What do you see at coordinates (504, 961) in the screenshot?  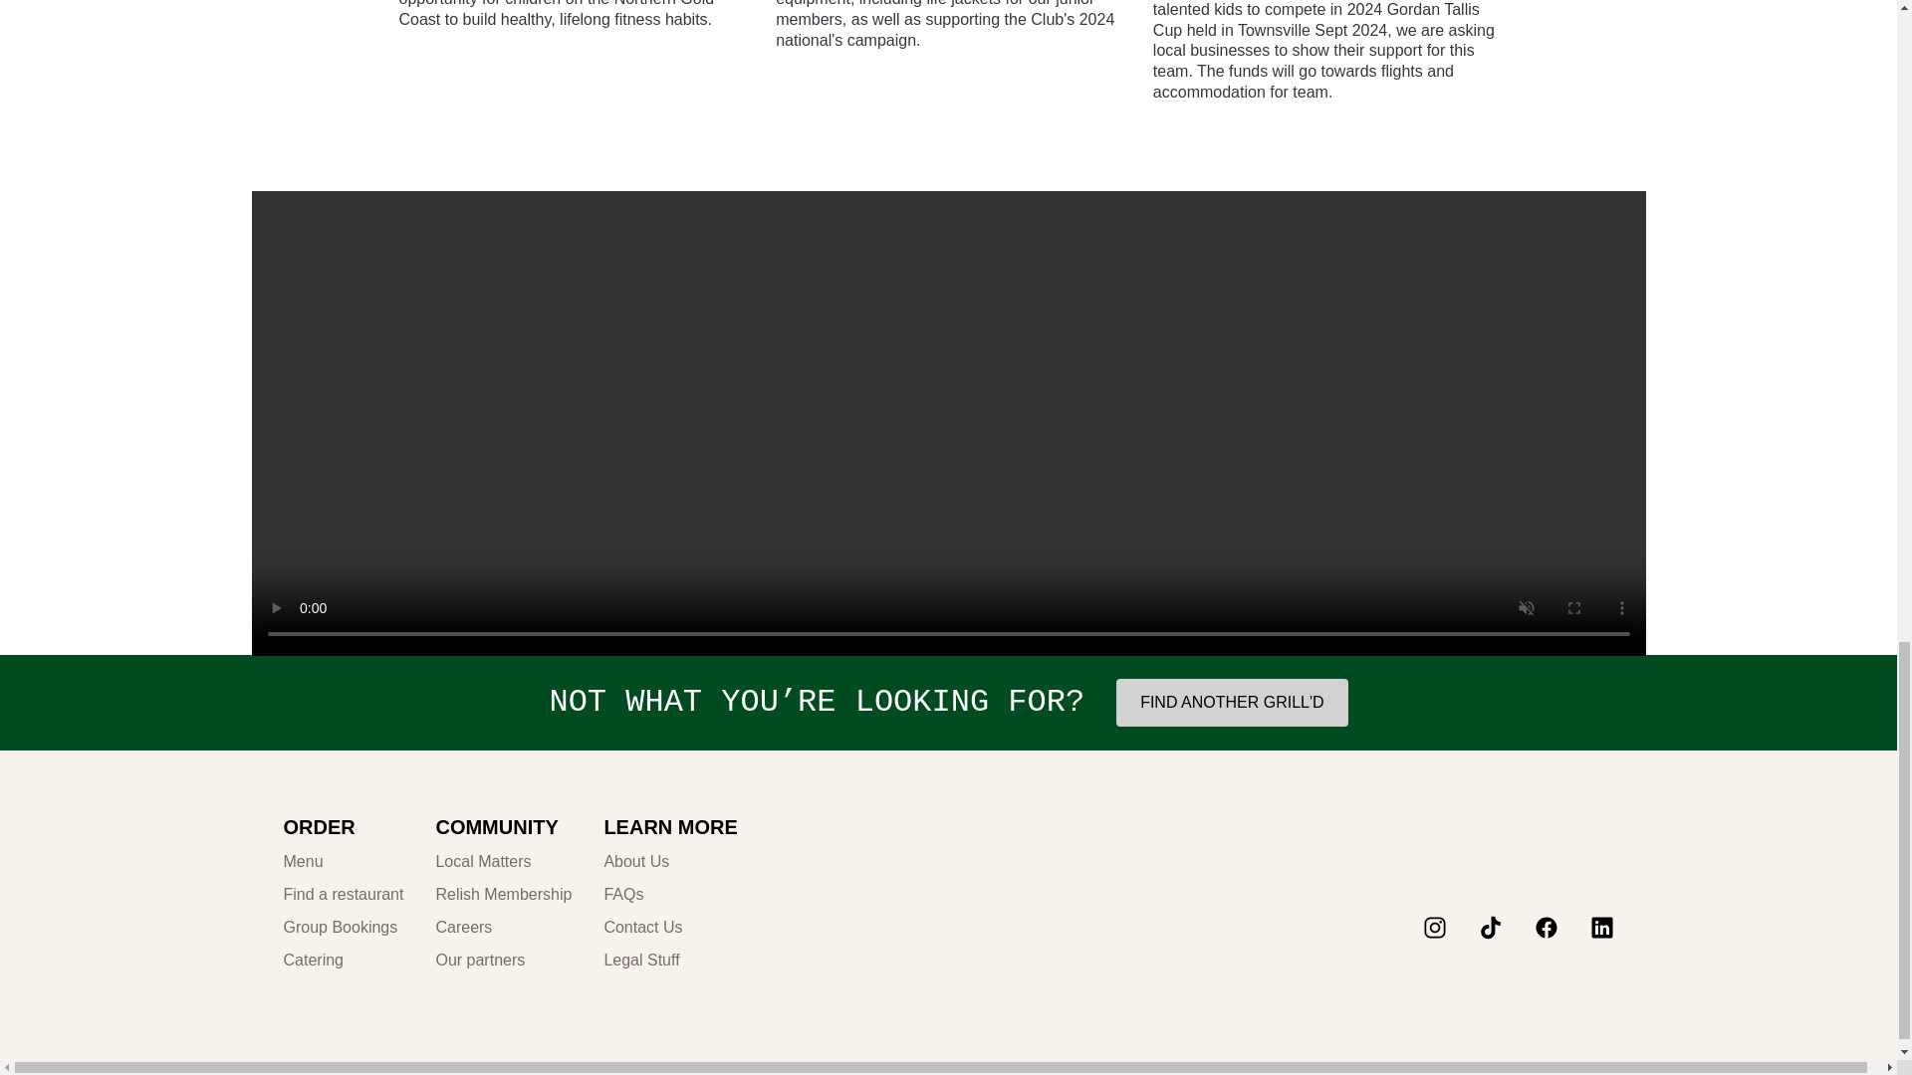 I see `Our partners` at bounding box center [504, 961].